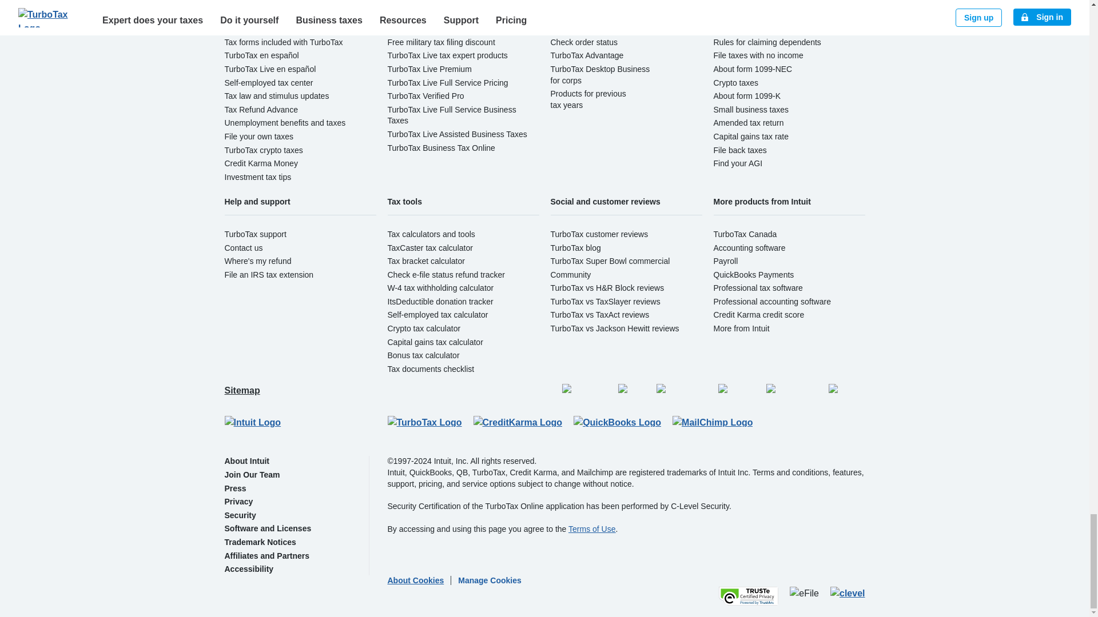 Image resolution: width=1098 pixels, height=617 pixels. Describe the element at coordinates (441, 42) in the screenshot. I see `Free Military tax filing discount` at that location.